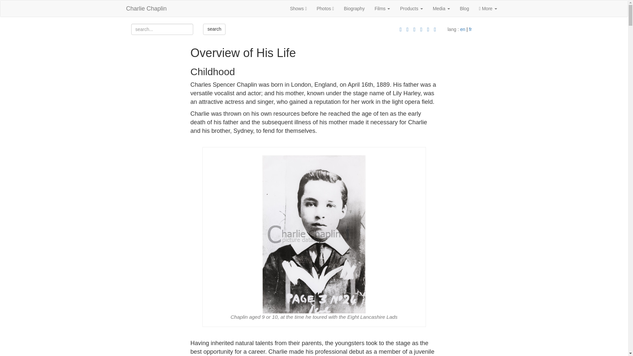 This screenshot has width=633, height=356. I want to click on Shows, so click(298, 9).